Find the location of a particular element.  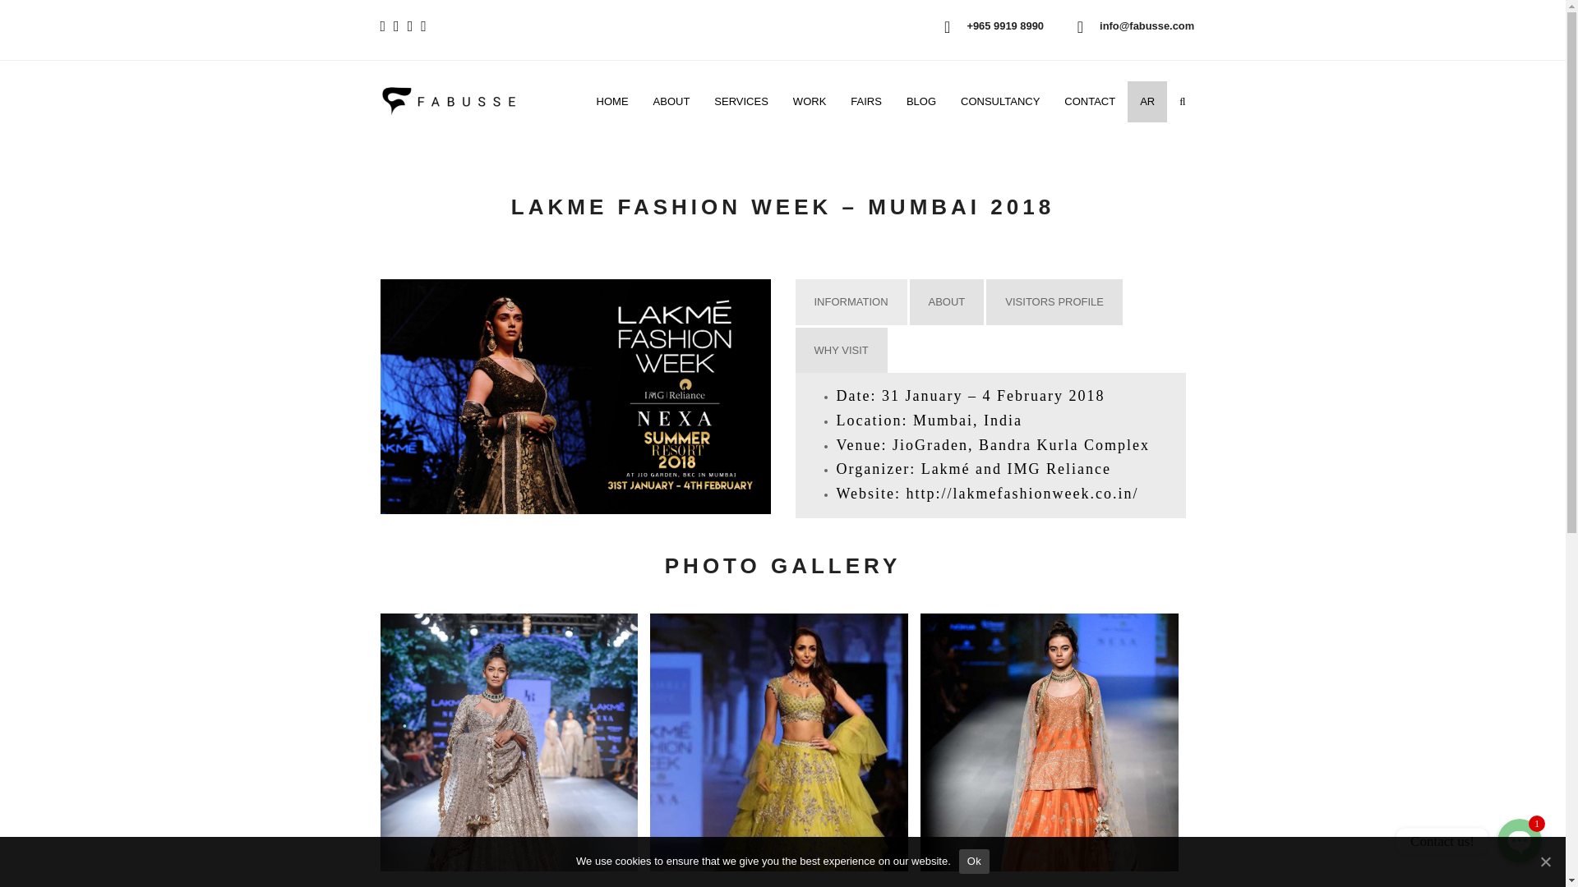

VISITORS PROFILE is located at coordinates (1054, 302).